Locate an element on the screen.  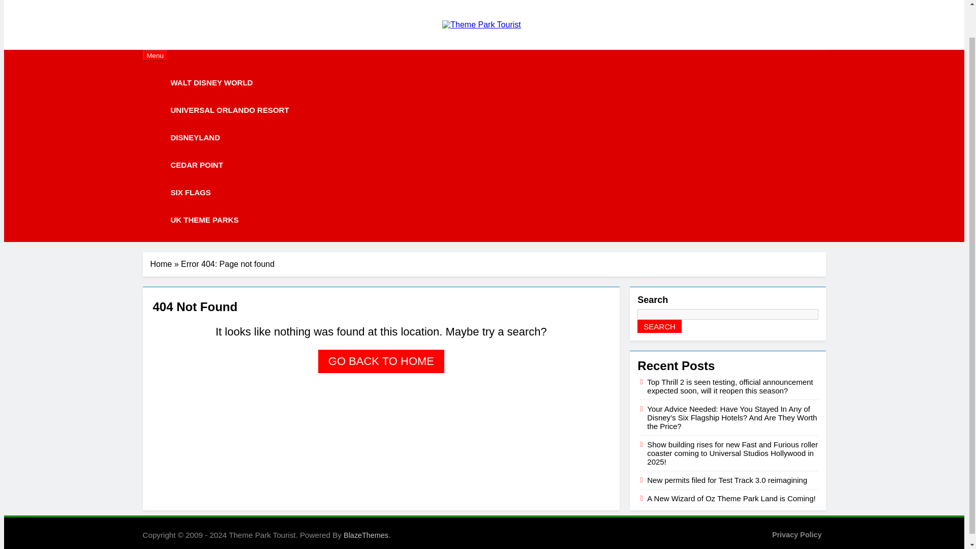
UK THEME PARKS is located at coordinates (204, 220).